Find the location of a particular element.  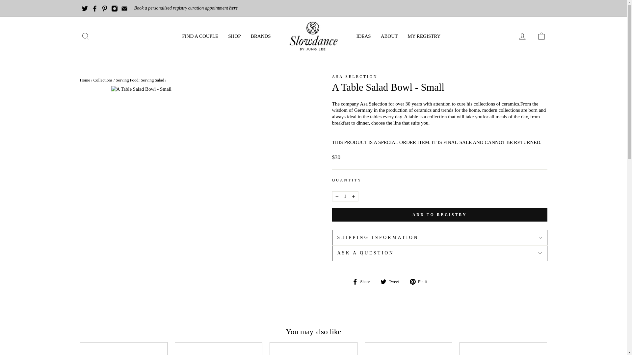

Slowdance by Jung Lee Wedding Registry on Twitter is located at coordinates (85, 8).